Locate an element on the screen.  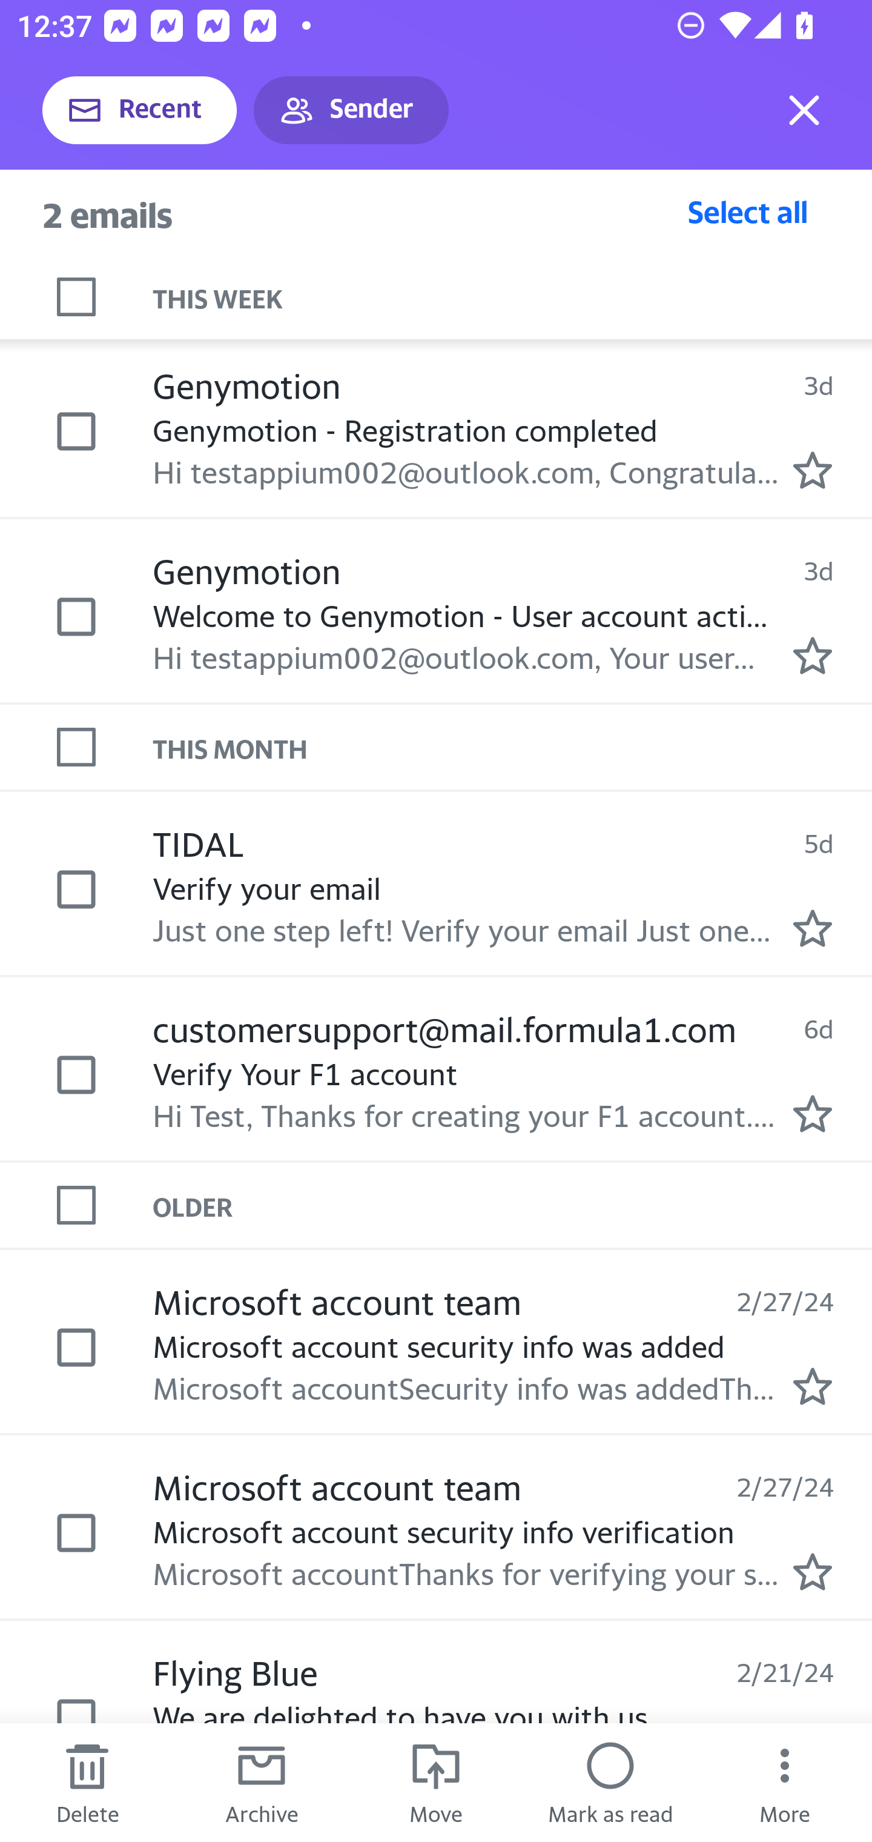
Mark as read is located at coordinates (610, 1783).